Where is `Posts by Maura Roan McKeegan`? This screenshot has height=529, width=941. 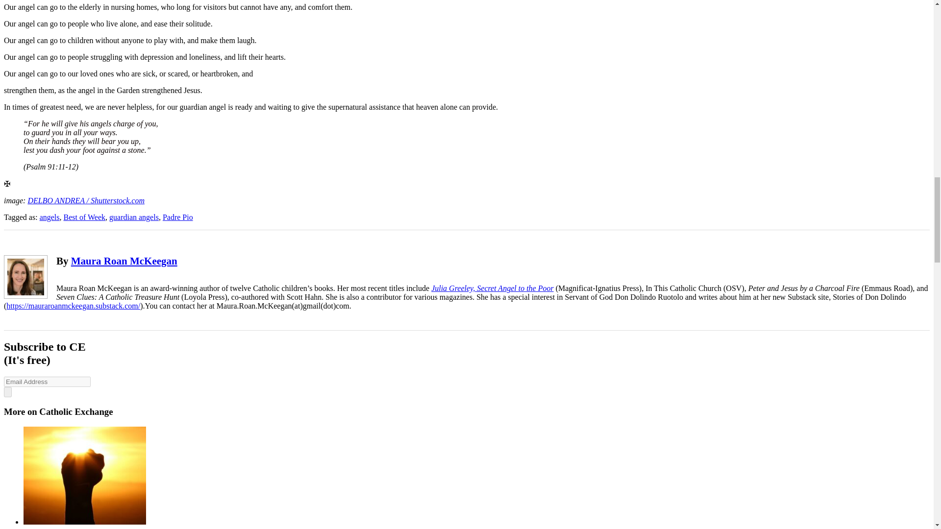
Posts by Maura Roan McKeegan is located at coordinates (124, 261).